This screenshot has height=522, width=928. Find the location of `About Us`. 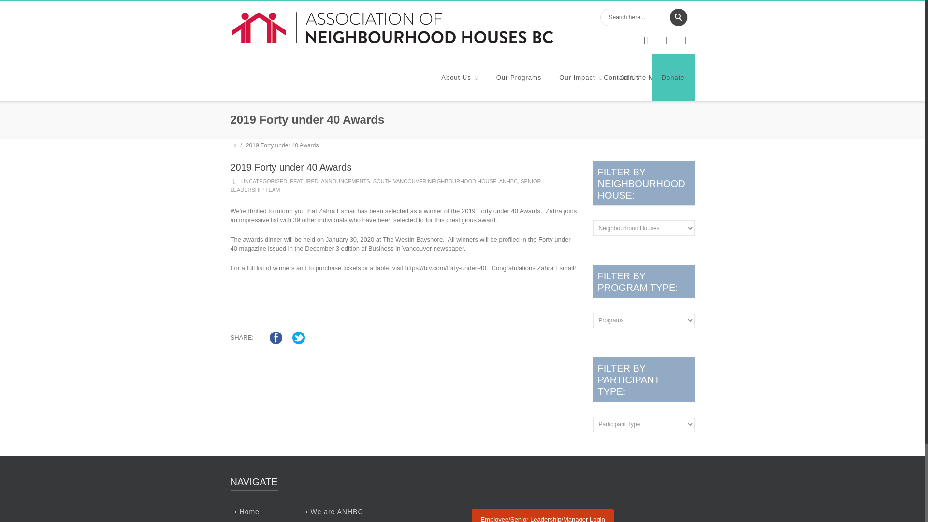

About Us is located at coordinates (459, 77).